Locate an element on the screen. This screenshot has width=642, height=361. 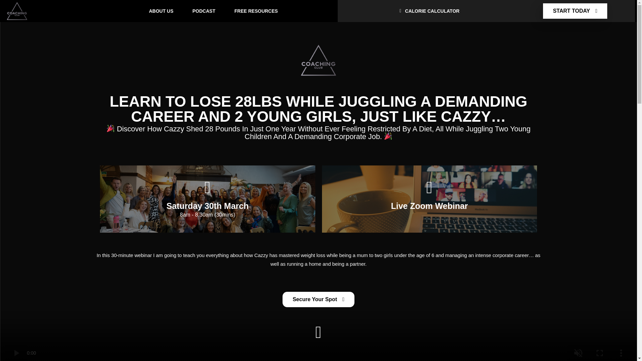
CALORIE CALCULATOR is located at coordinates (428, 11).